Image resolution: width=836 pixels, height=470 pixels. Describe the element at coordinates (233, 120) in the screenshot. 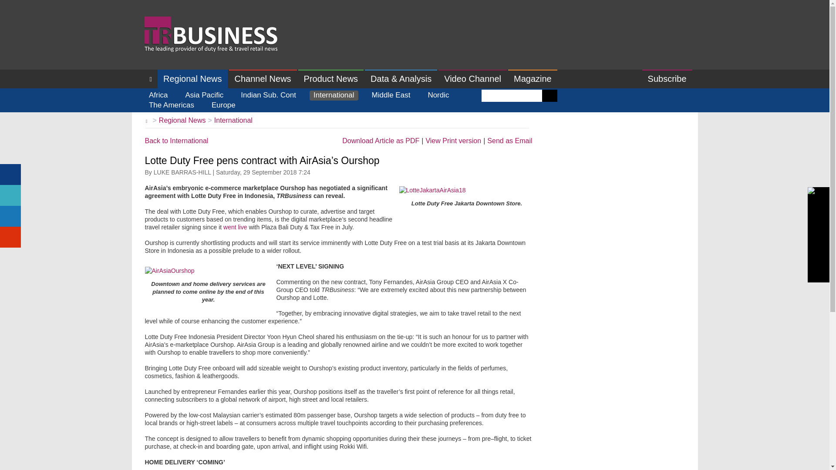

I see `International` at that location.